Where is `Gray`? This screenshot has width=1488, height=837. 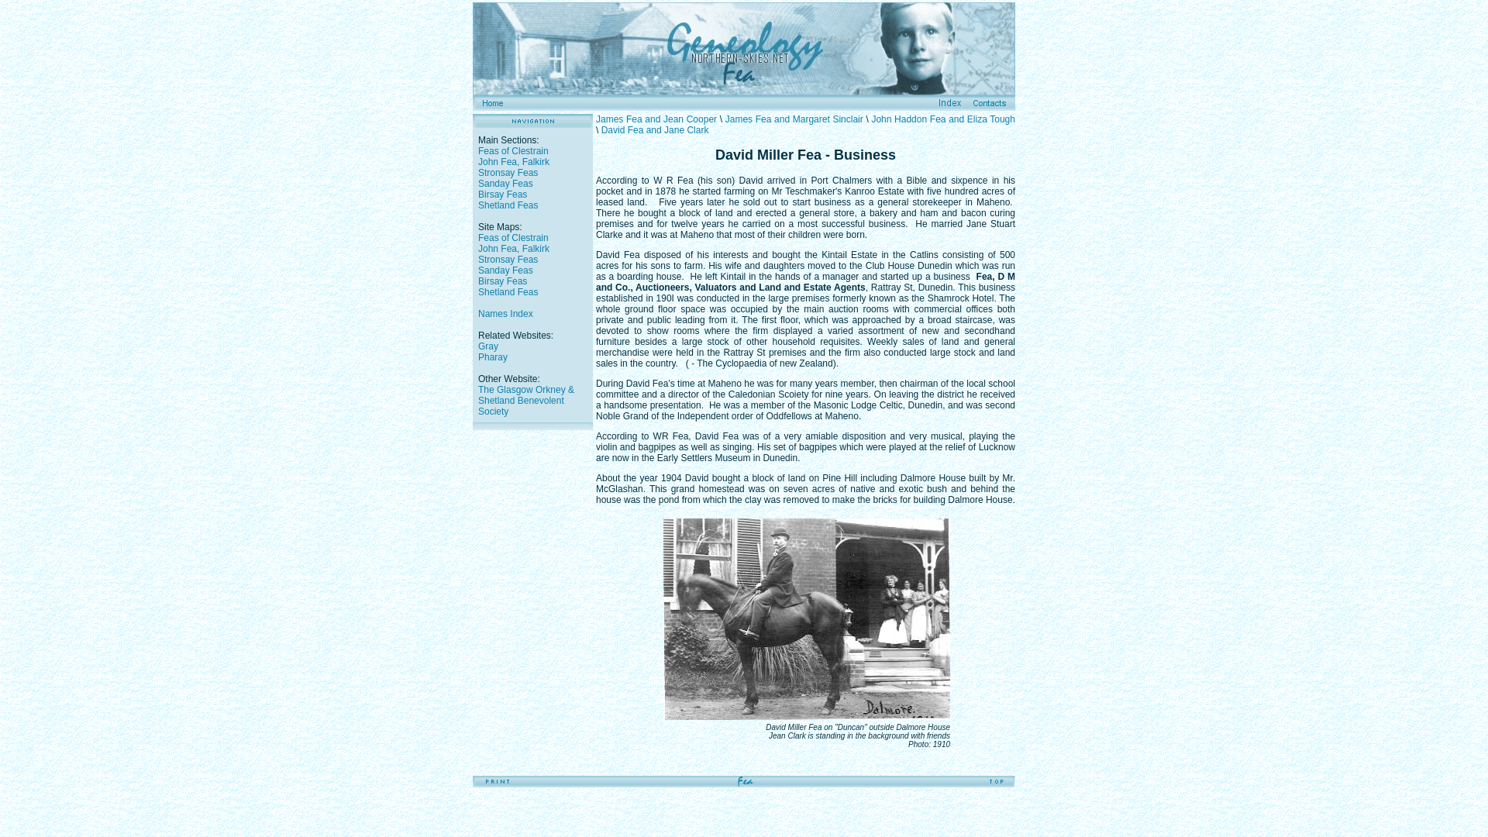 Gray is located at coordinates (488, 346).